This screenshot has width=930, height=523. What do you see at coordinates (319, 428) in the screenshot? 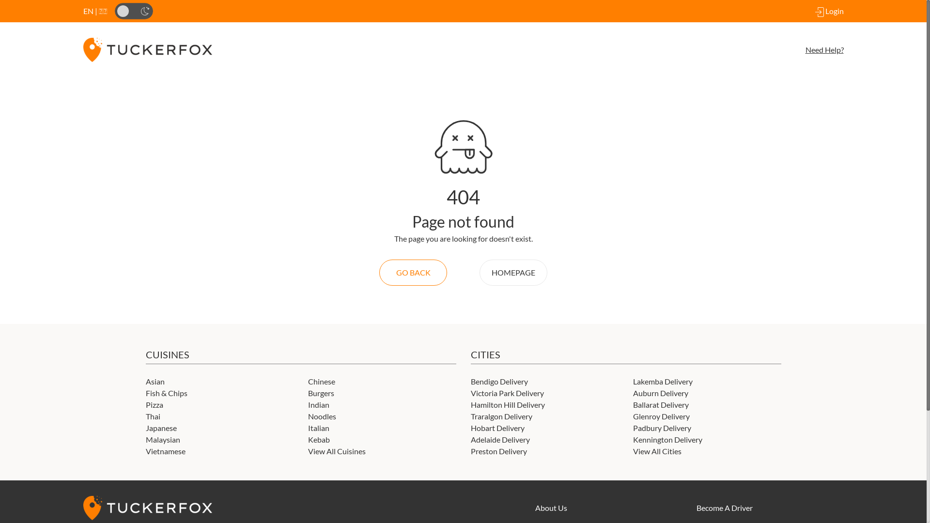
I see `Italian` at bounding box center [319, 428].